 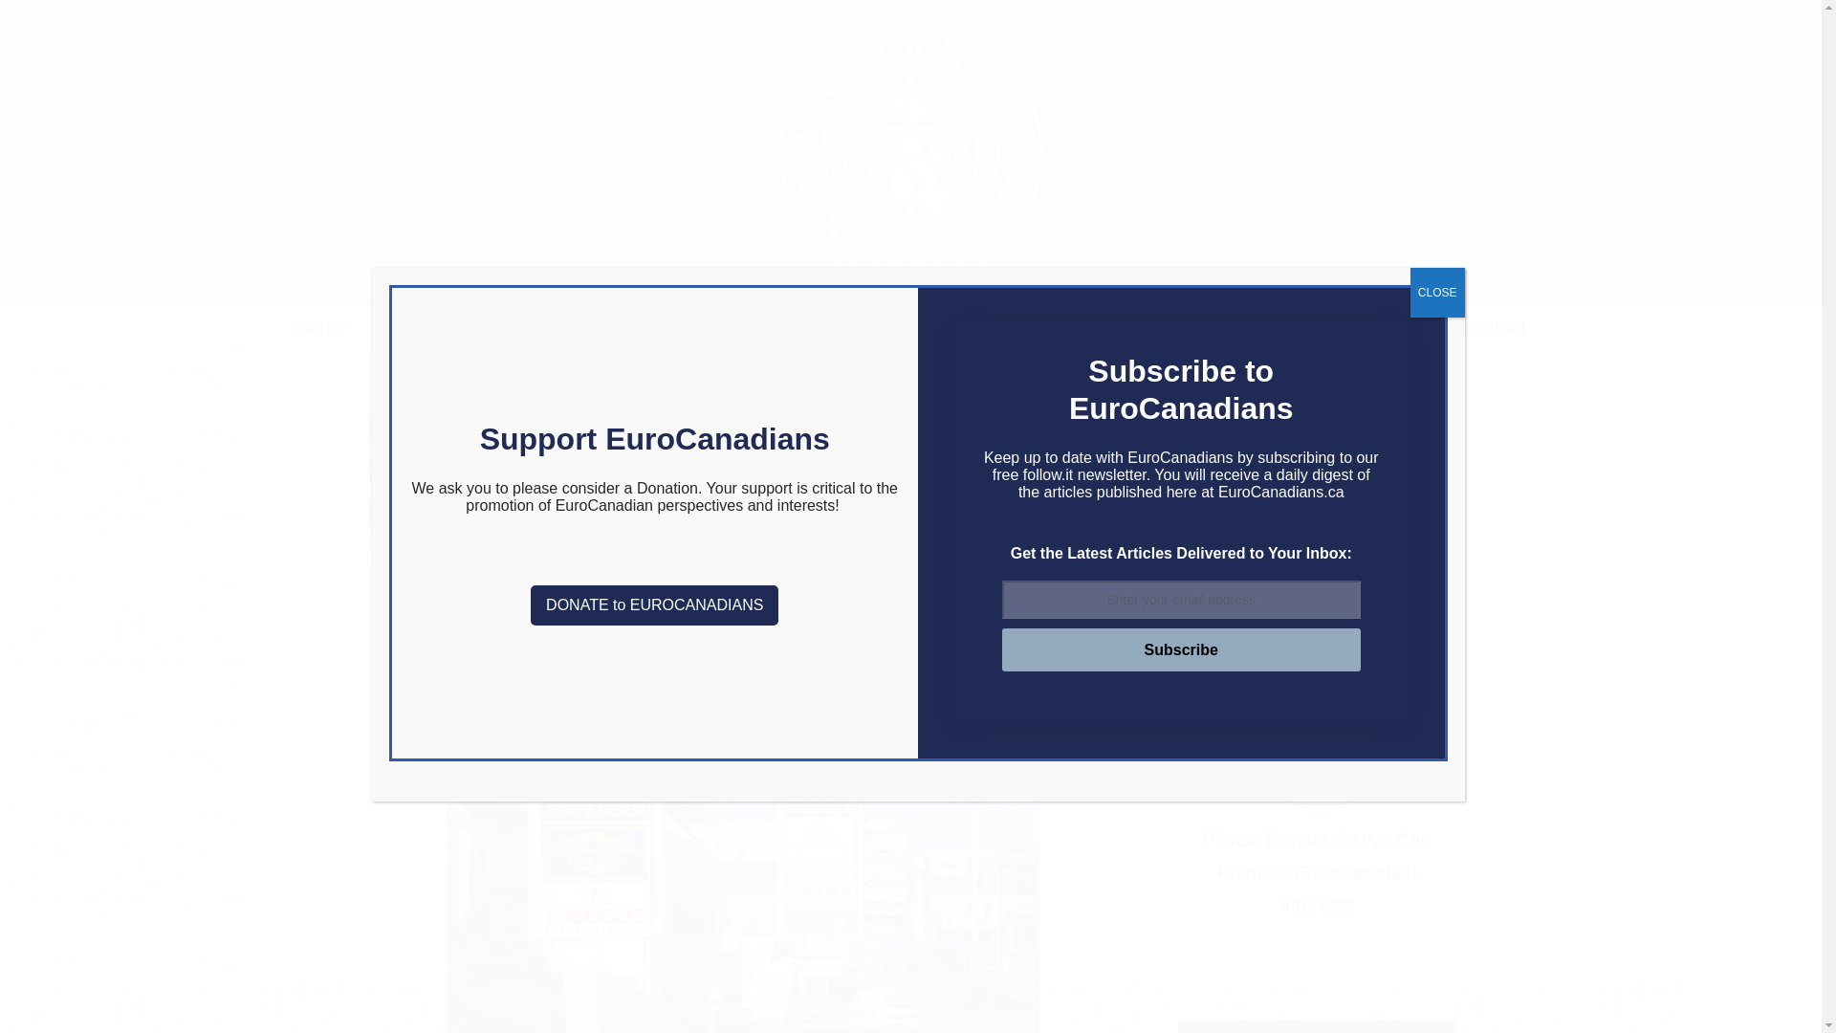 What do you see at coordinates (1285, 326) in the screenshot?
I see `Western Civilization` at bounding box center [1285, 326].